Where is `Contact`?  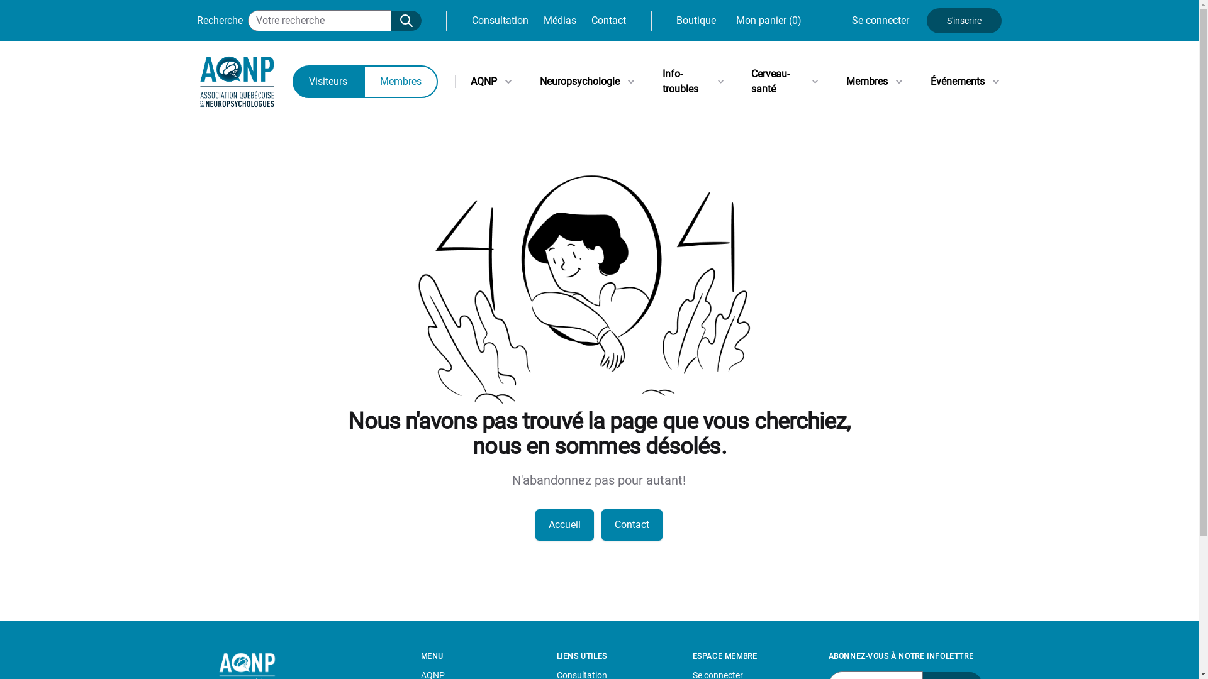 Contact is located at coordinates (608, 21).